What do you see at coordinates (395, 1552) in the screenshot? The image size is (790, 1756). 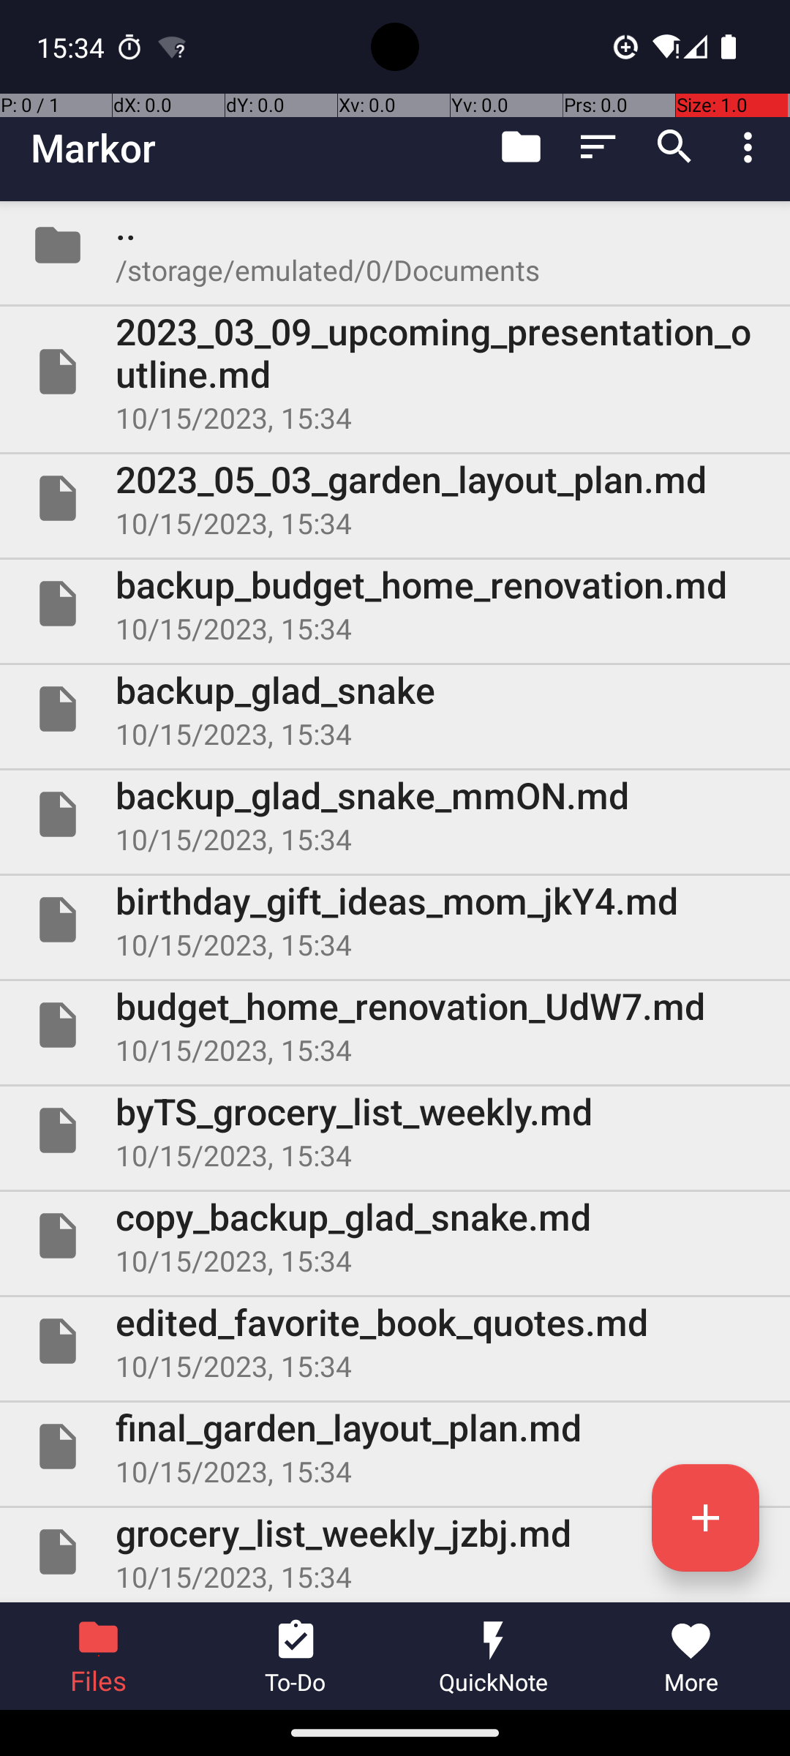 I see `File grocery_list_weekly_jzbj.md ` at bounding box center [395, 1552].